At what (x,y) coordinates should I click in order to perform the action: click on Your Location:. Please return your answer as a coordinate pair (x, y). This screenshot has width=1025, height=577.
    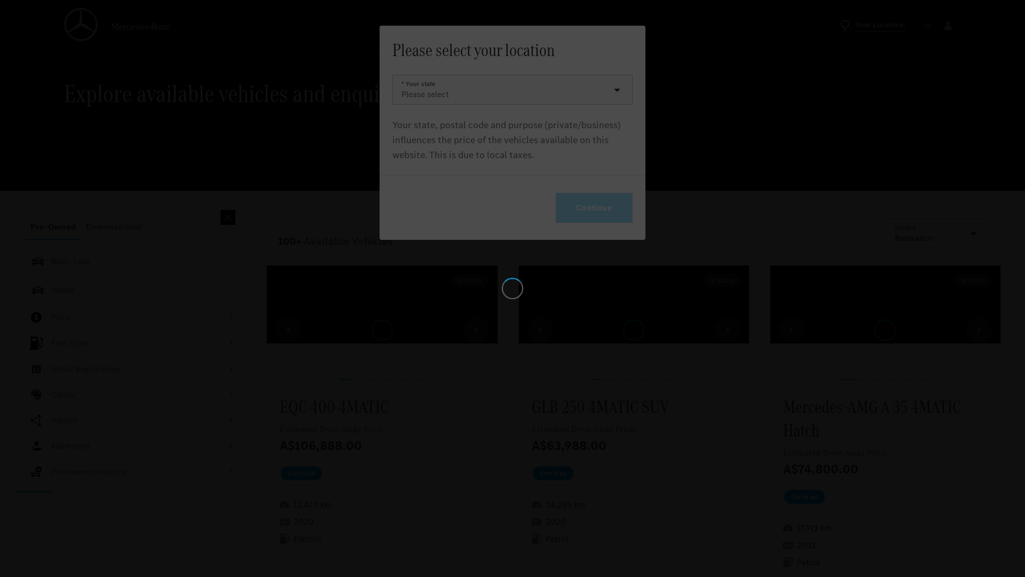
    Looking at the image, I should click on (872, 26).